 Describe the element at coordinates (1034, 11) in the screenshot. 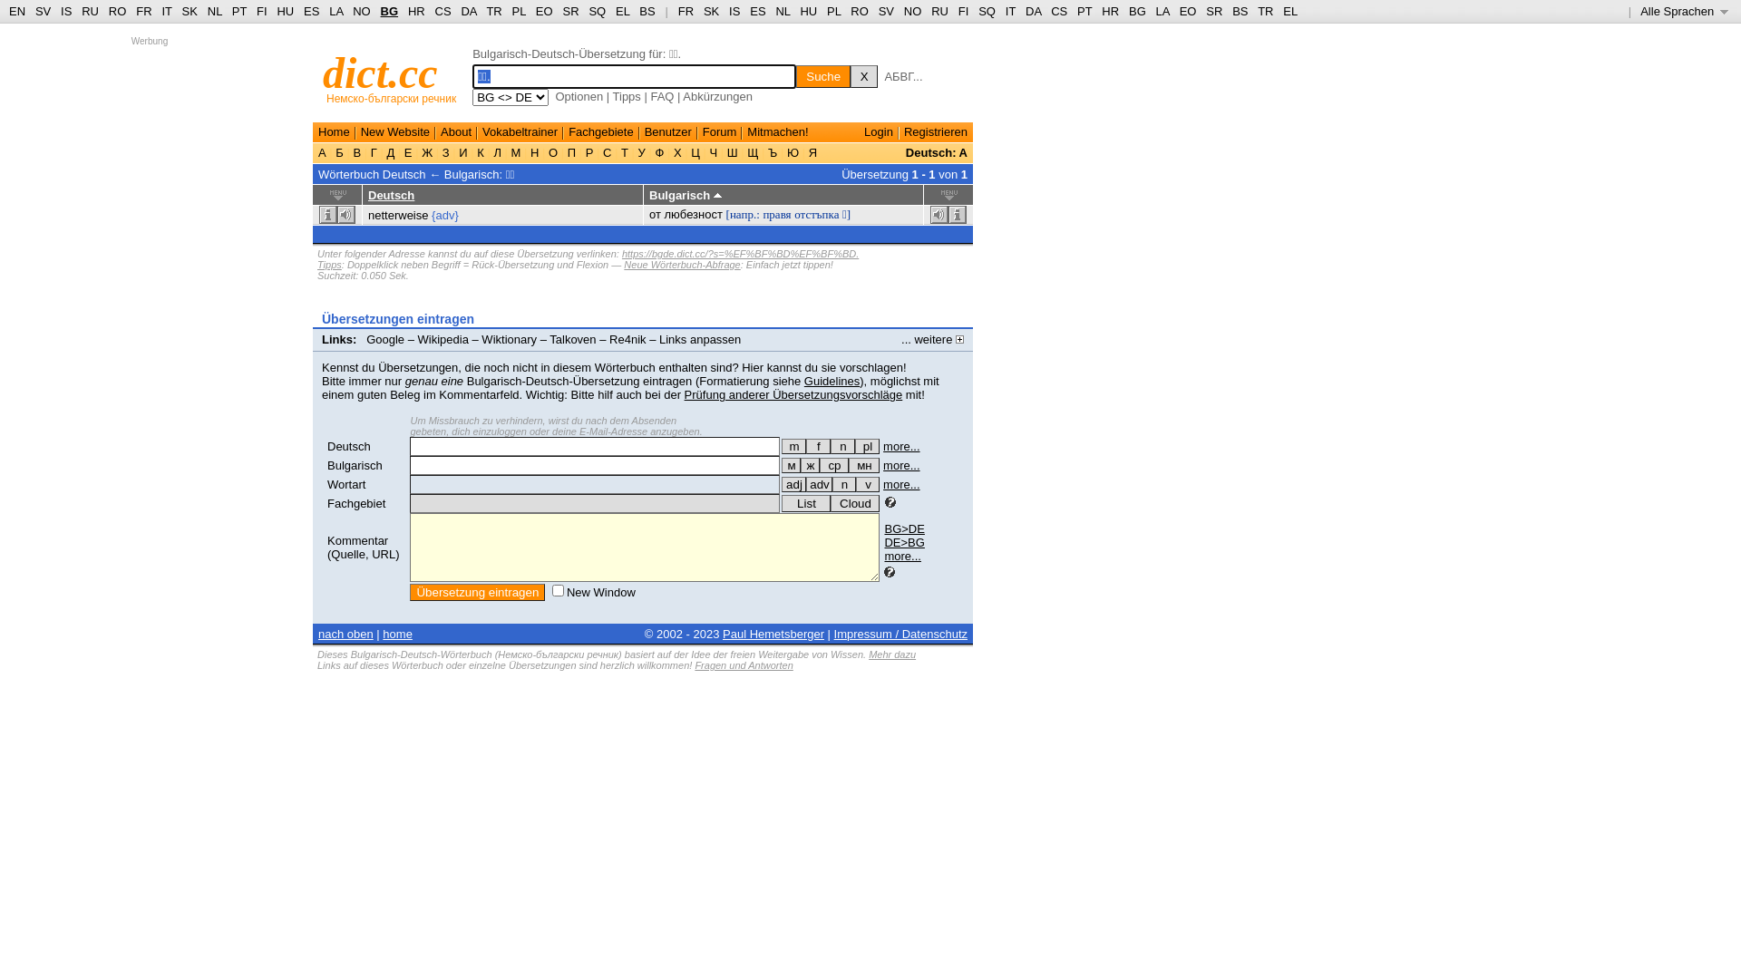

I see `DA` at that location.